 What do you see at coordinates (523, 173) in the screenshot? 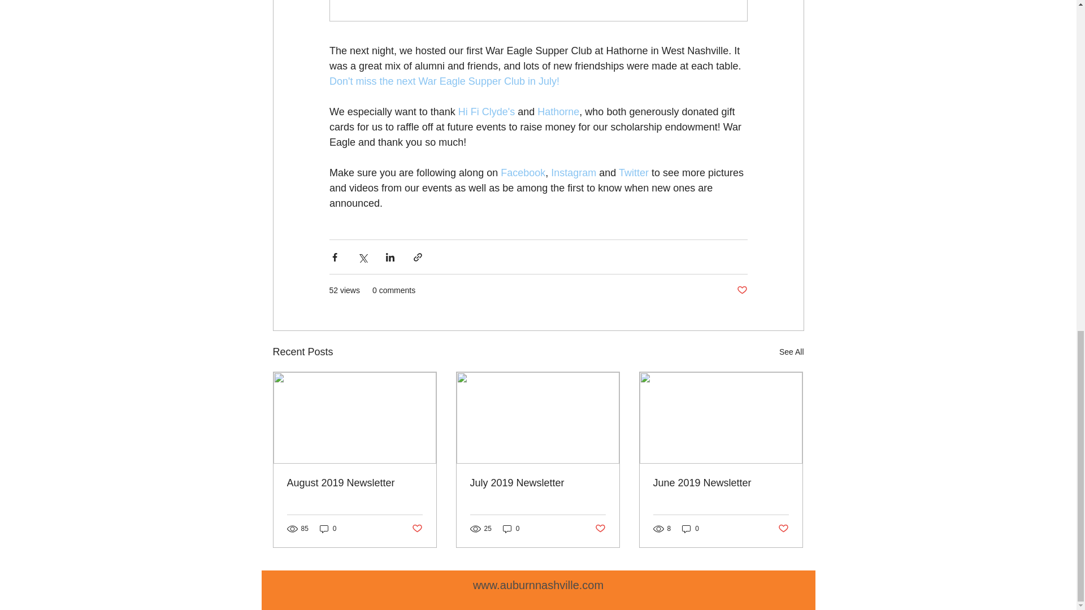
I see `Facebook` at bounding box center [523, 173].